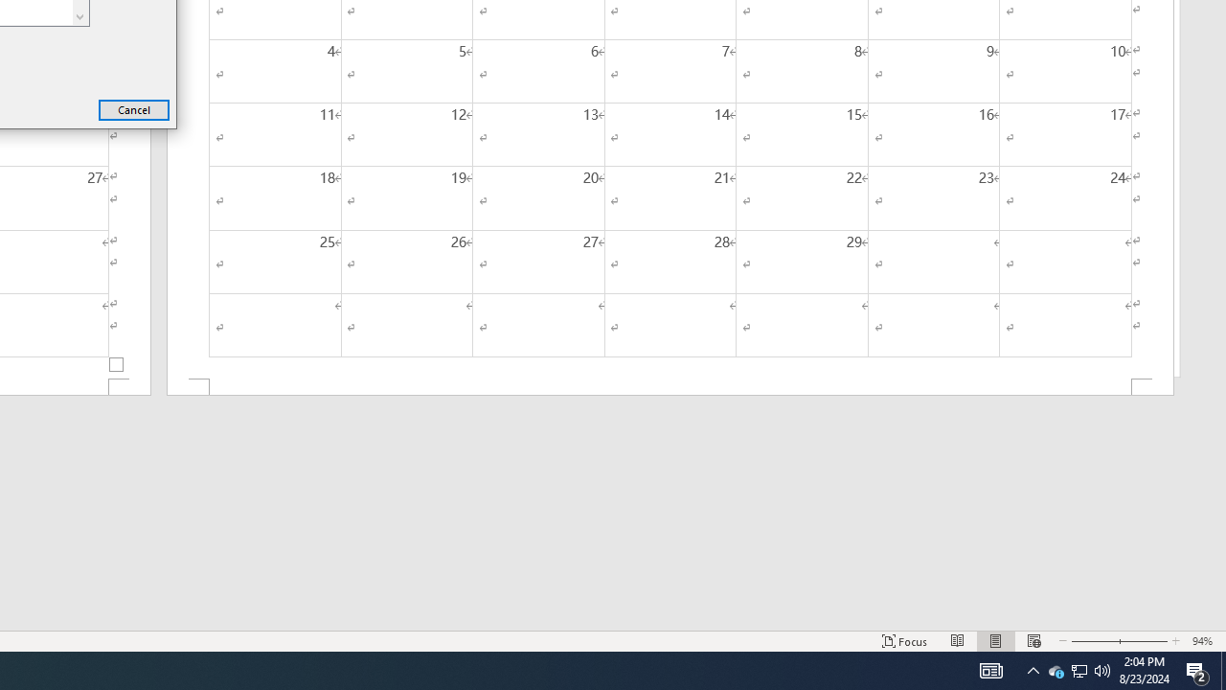  What do you see at coordinates (1078, 671) in the screenshot?
I see `User Promoted Notification Area` at bounding box center [1078, 671].